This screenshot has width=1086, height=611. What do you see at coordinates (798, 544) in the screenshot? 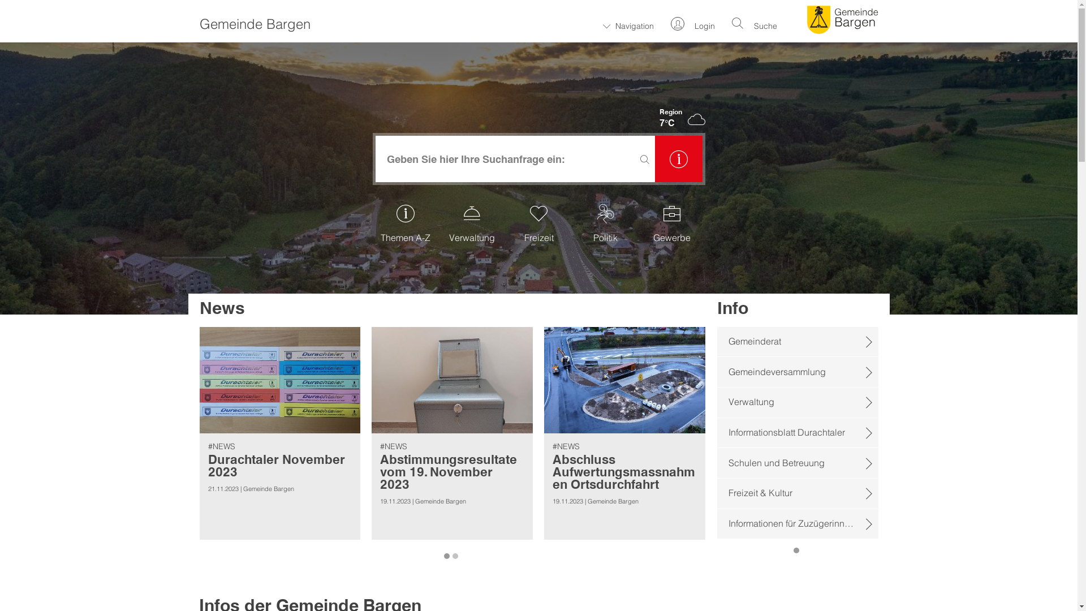
I see `Seite 1 von 1` at bounding box center [798, 544].